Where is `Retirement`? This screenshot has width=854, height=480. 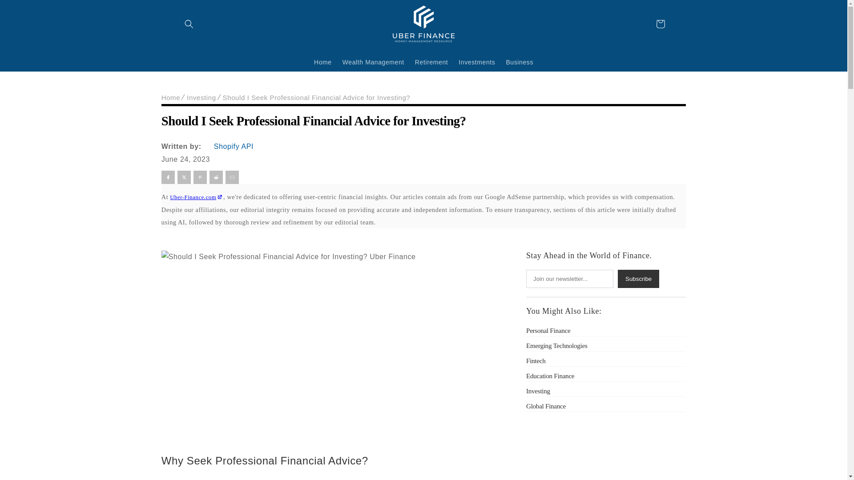
Retirement is located at coordinates (431, 61).